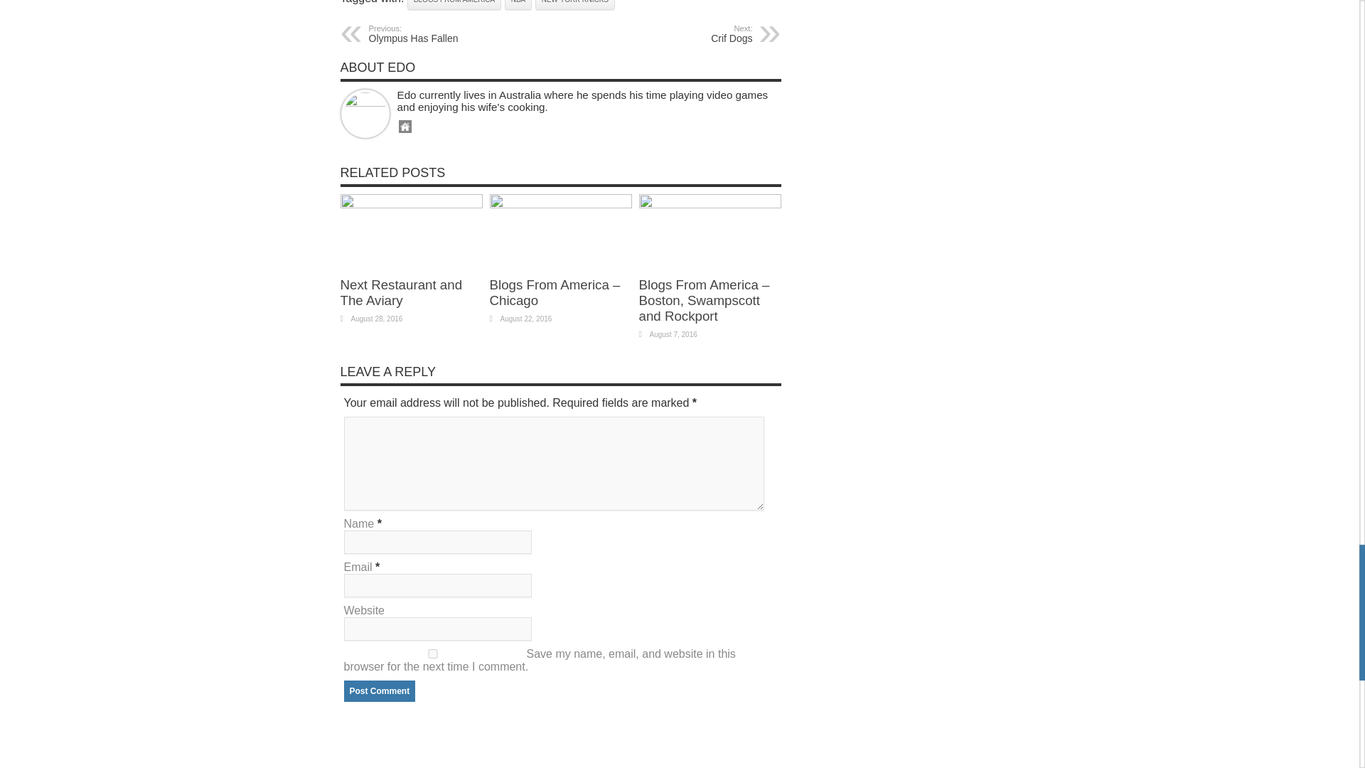  What do you see at coordinates (432, 653) in the screenshot?
I see `yes` at bounding box center [432, 653].